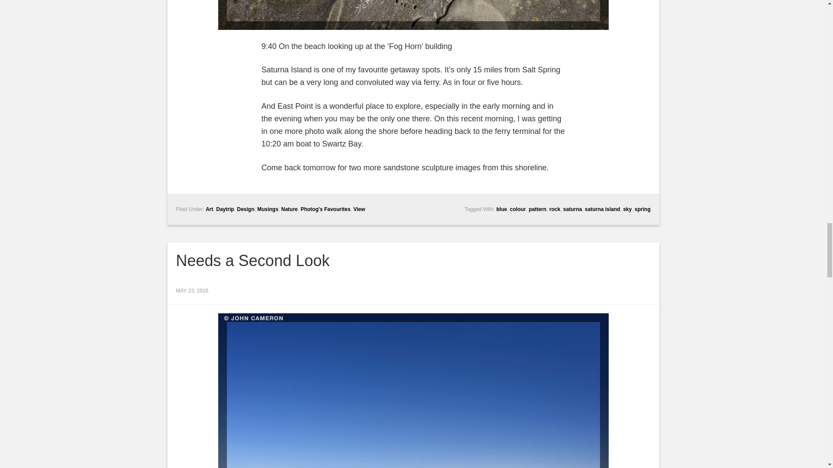 This screenshot has width=833, height=468. I want to click on Musings, so click(268, 209).